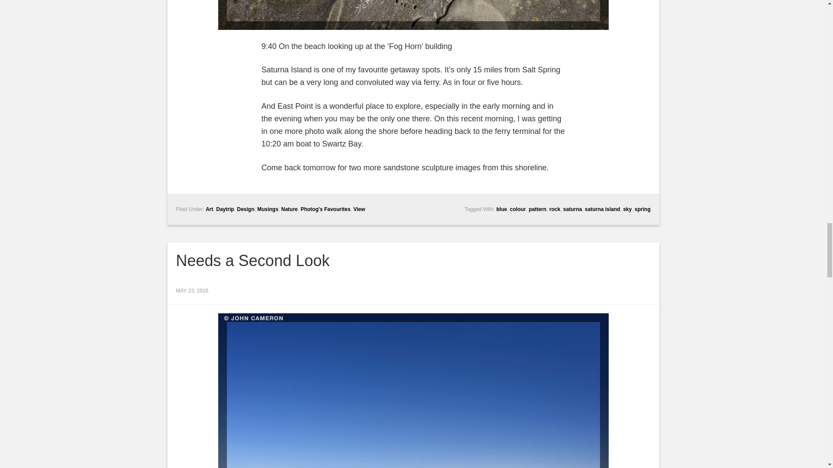 This screenshot has width=833, height=468. I want to click on Musings, so click(268, 209).